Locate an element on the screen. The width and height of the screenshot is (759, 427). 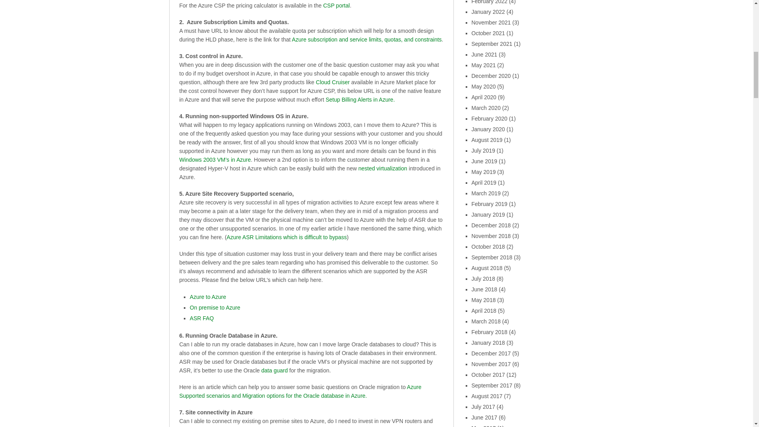
data guard is located at coordinates (274, 370).